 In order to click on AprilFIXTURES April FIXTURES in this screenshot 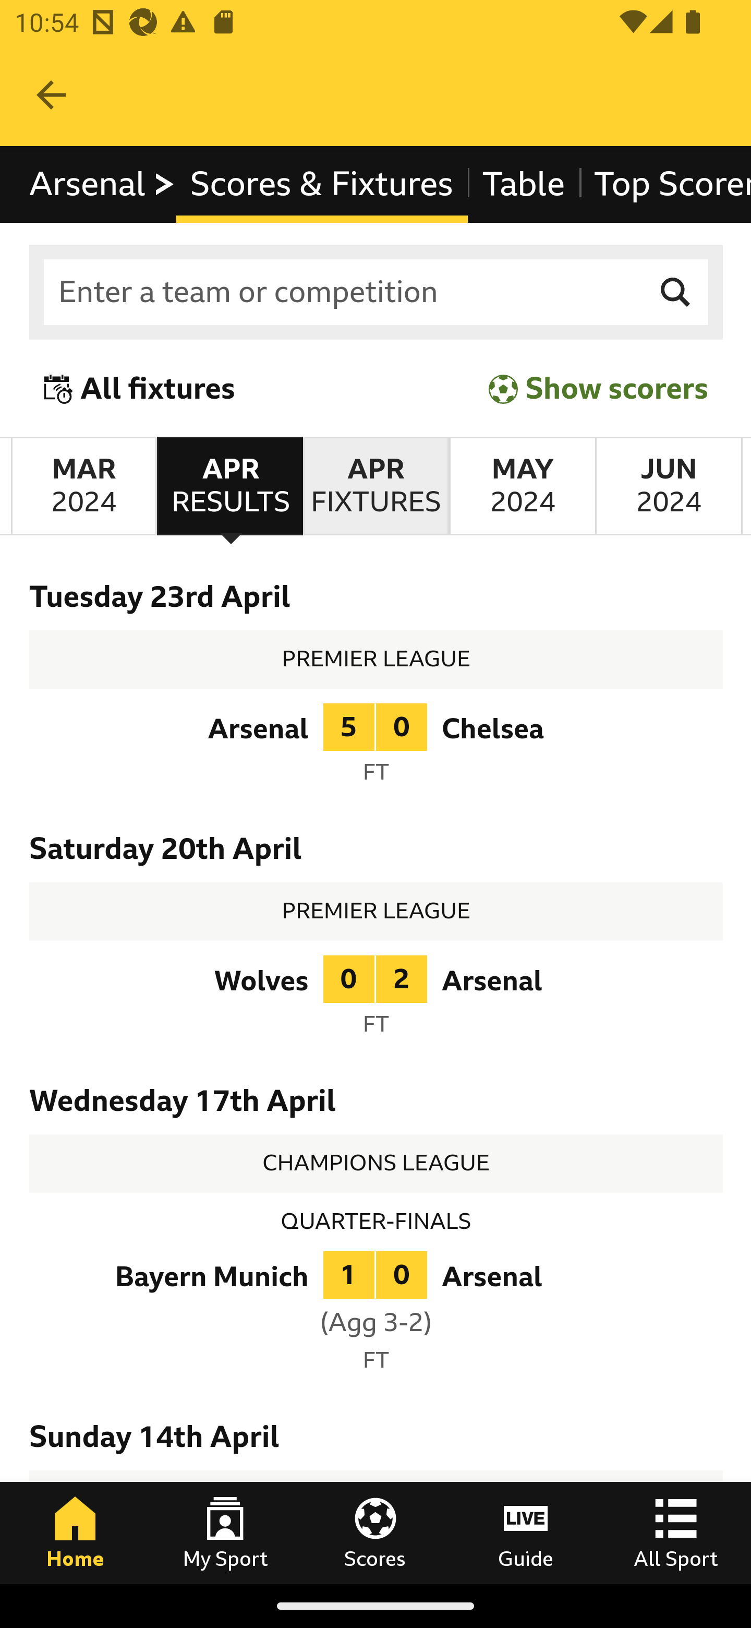, I will do `click(375, 486)`.